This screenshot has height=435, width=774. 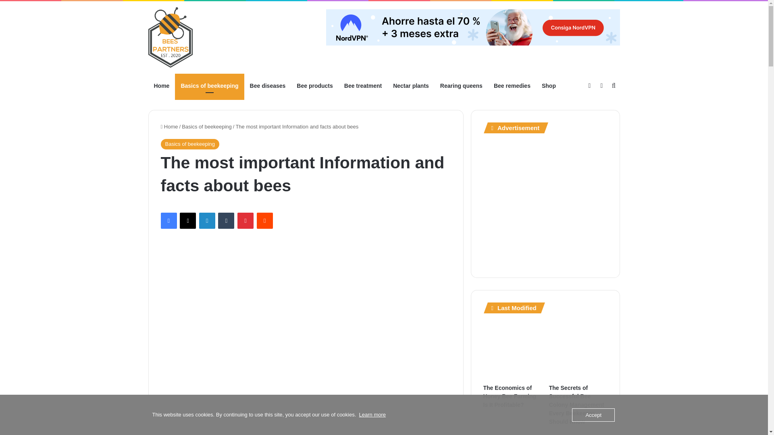 What do you see at coordinates (226, 221) in the screenshot?
I see `Tumblr` at bounding box center [226, 221].